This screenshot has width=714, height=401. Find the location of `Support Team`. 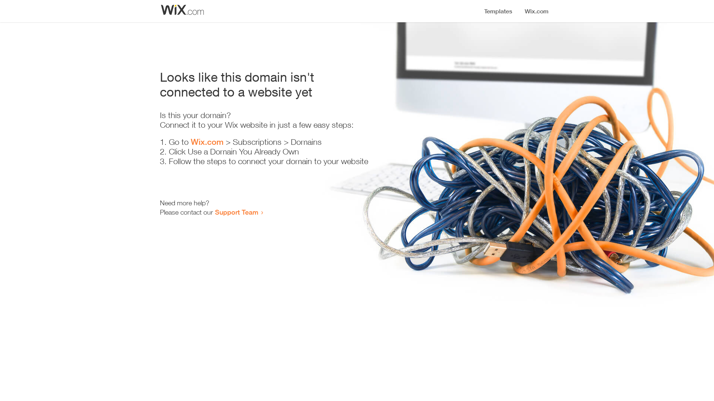

Support Team is located at coordinates (237, 212).